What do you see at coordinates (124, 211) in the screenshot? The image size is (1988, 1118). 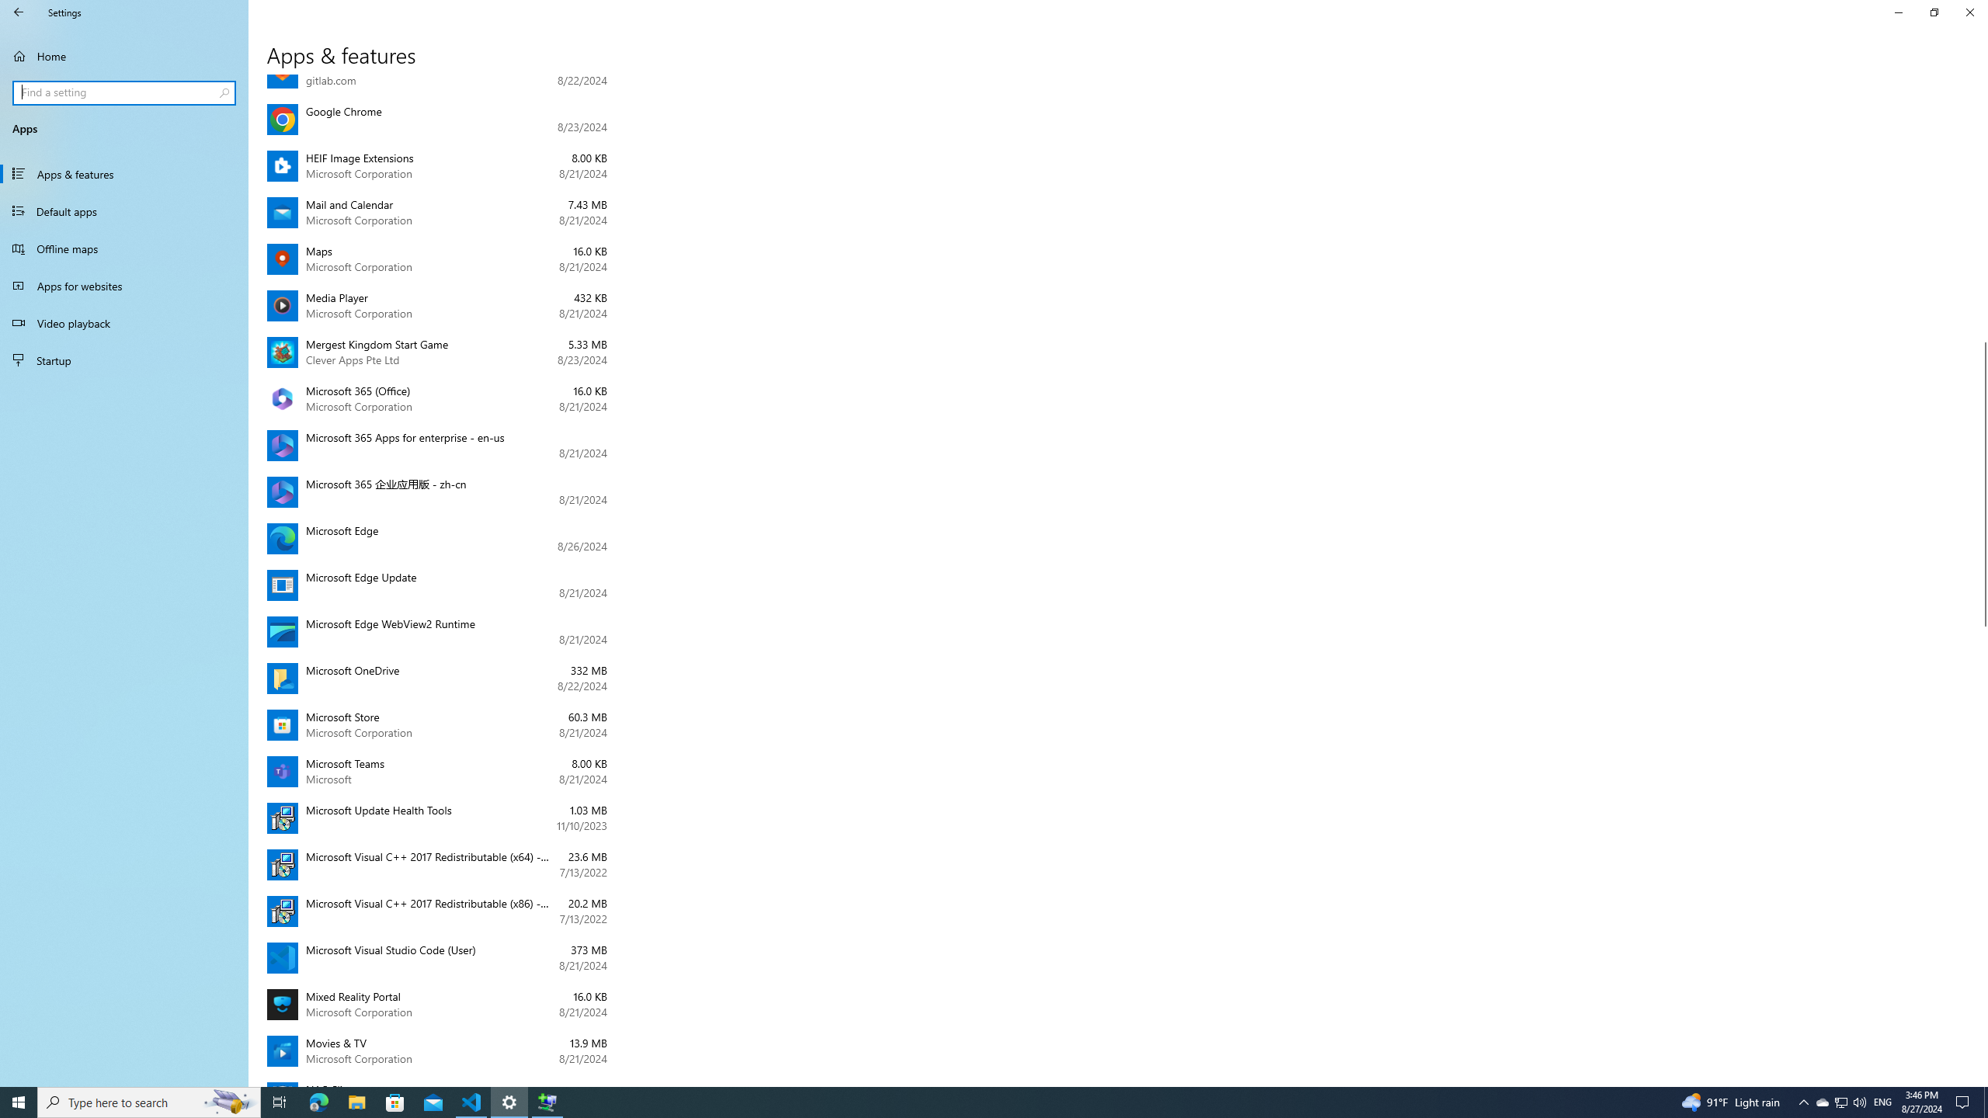 I see `Default apps` at bounding box center [124, 211].